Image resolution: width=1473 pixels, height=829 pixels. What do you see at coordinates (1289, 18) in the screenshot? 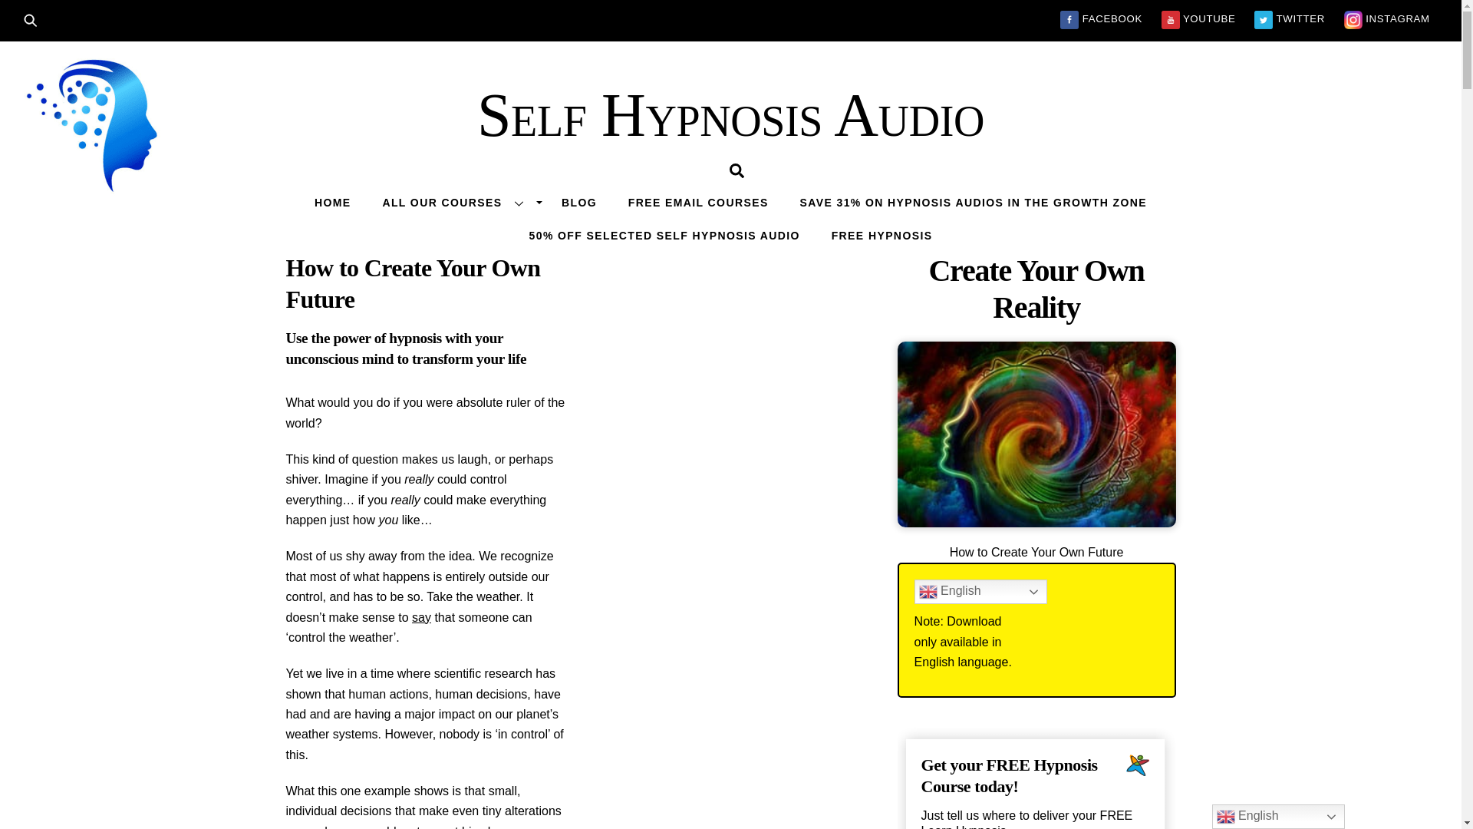
I see `TWITTER` at bounding box center [1289, 18].